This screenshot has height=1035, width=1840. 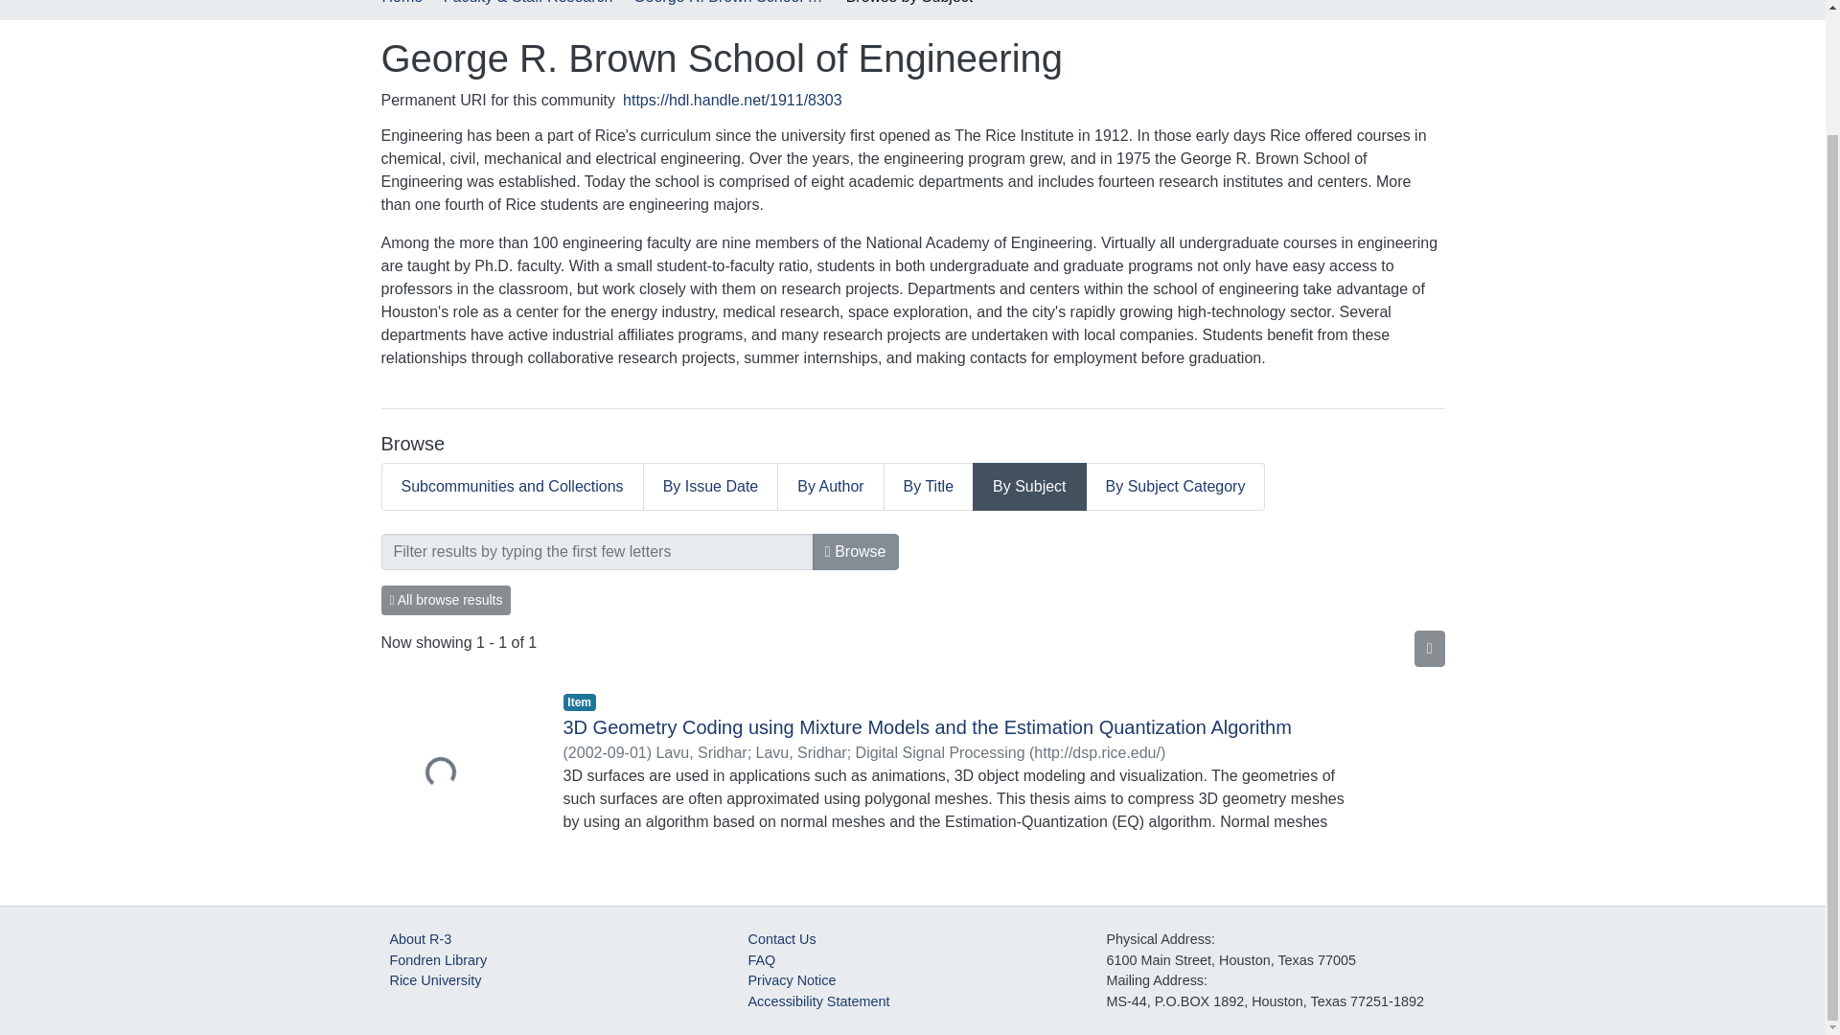 I want to click on By Subject, so click(x=1029, y=487).